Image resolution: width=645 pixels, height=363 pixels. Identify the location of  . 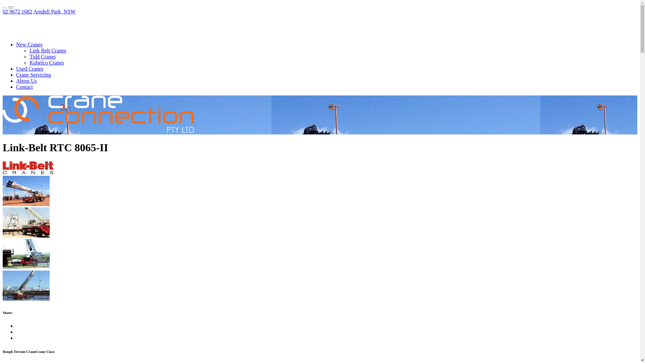
(3, 5).